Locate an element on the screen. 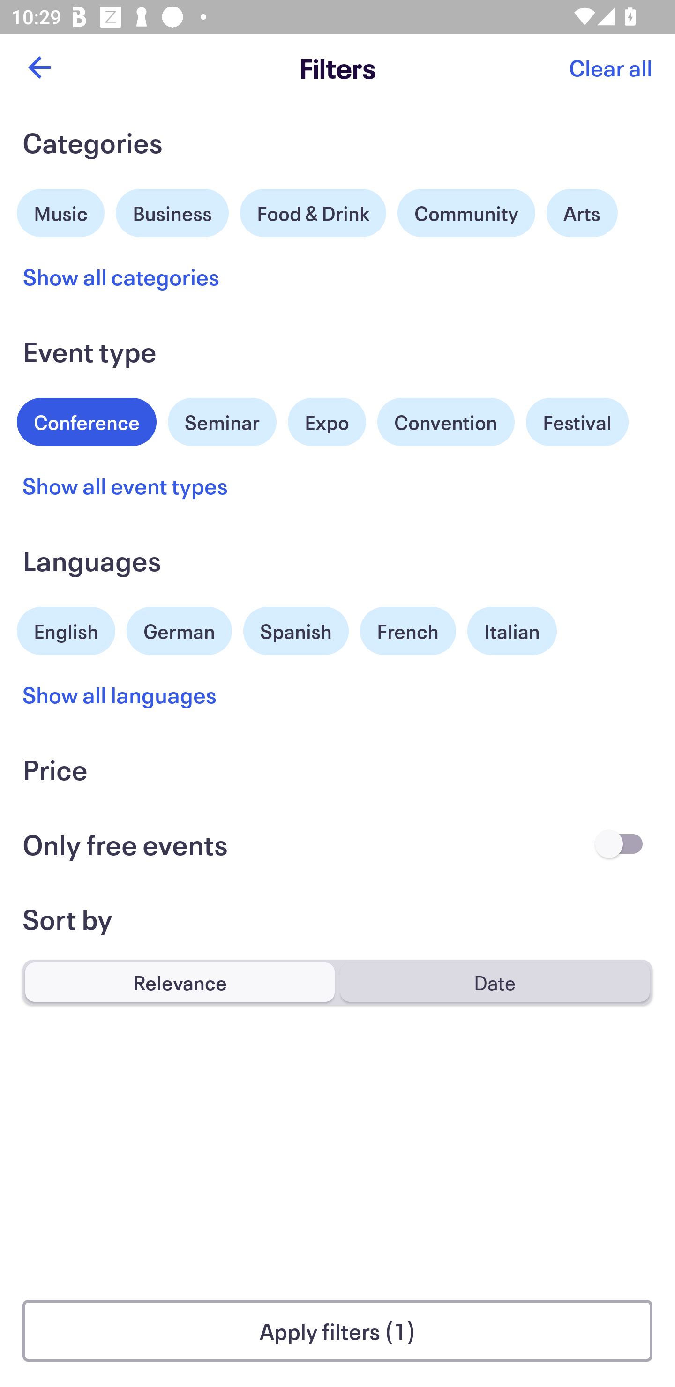 The width and height of the screenshot is (675, 1387). Seminar is located at coordinates (222, 422).